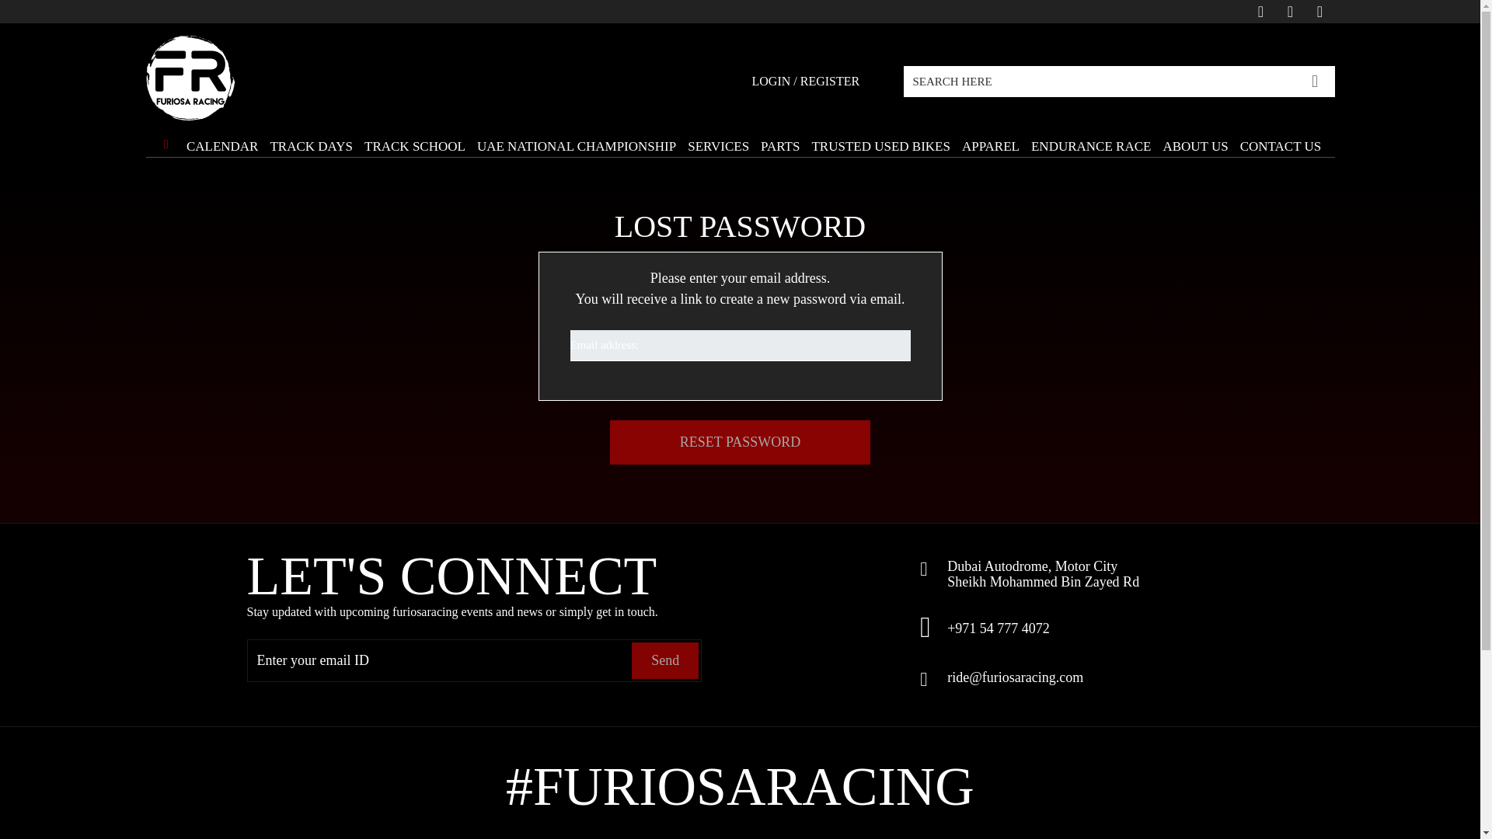  Describe the element at coordinates (881, 138) in the screenshot. I see `TRUSTED USED BIKES` at that location.